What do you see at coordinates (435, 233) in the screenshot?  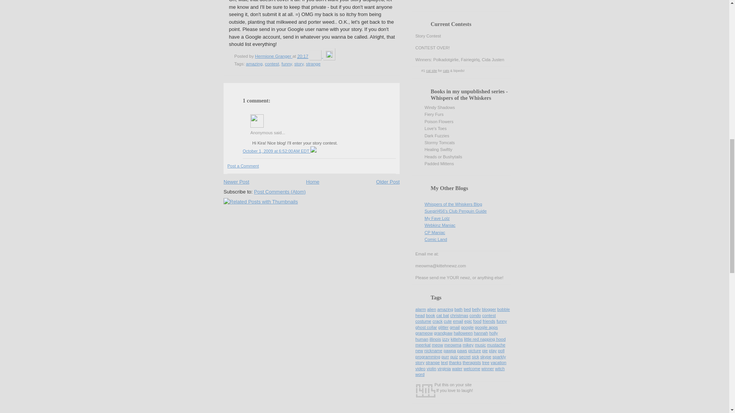 I see `CP Maniac` at bounding box center [435, 233].